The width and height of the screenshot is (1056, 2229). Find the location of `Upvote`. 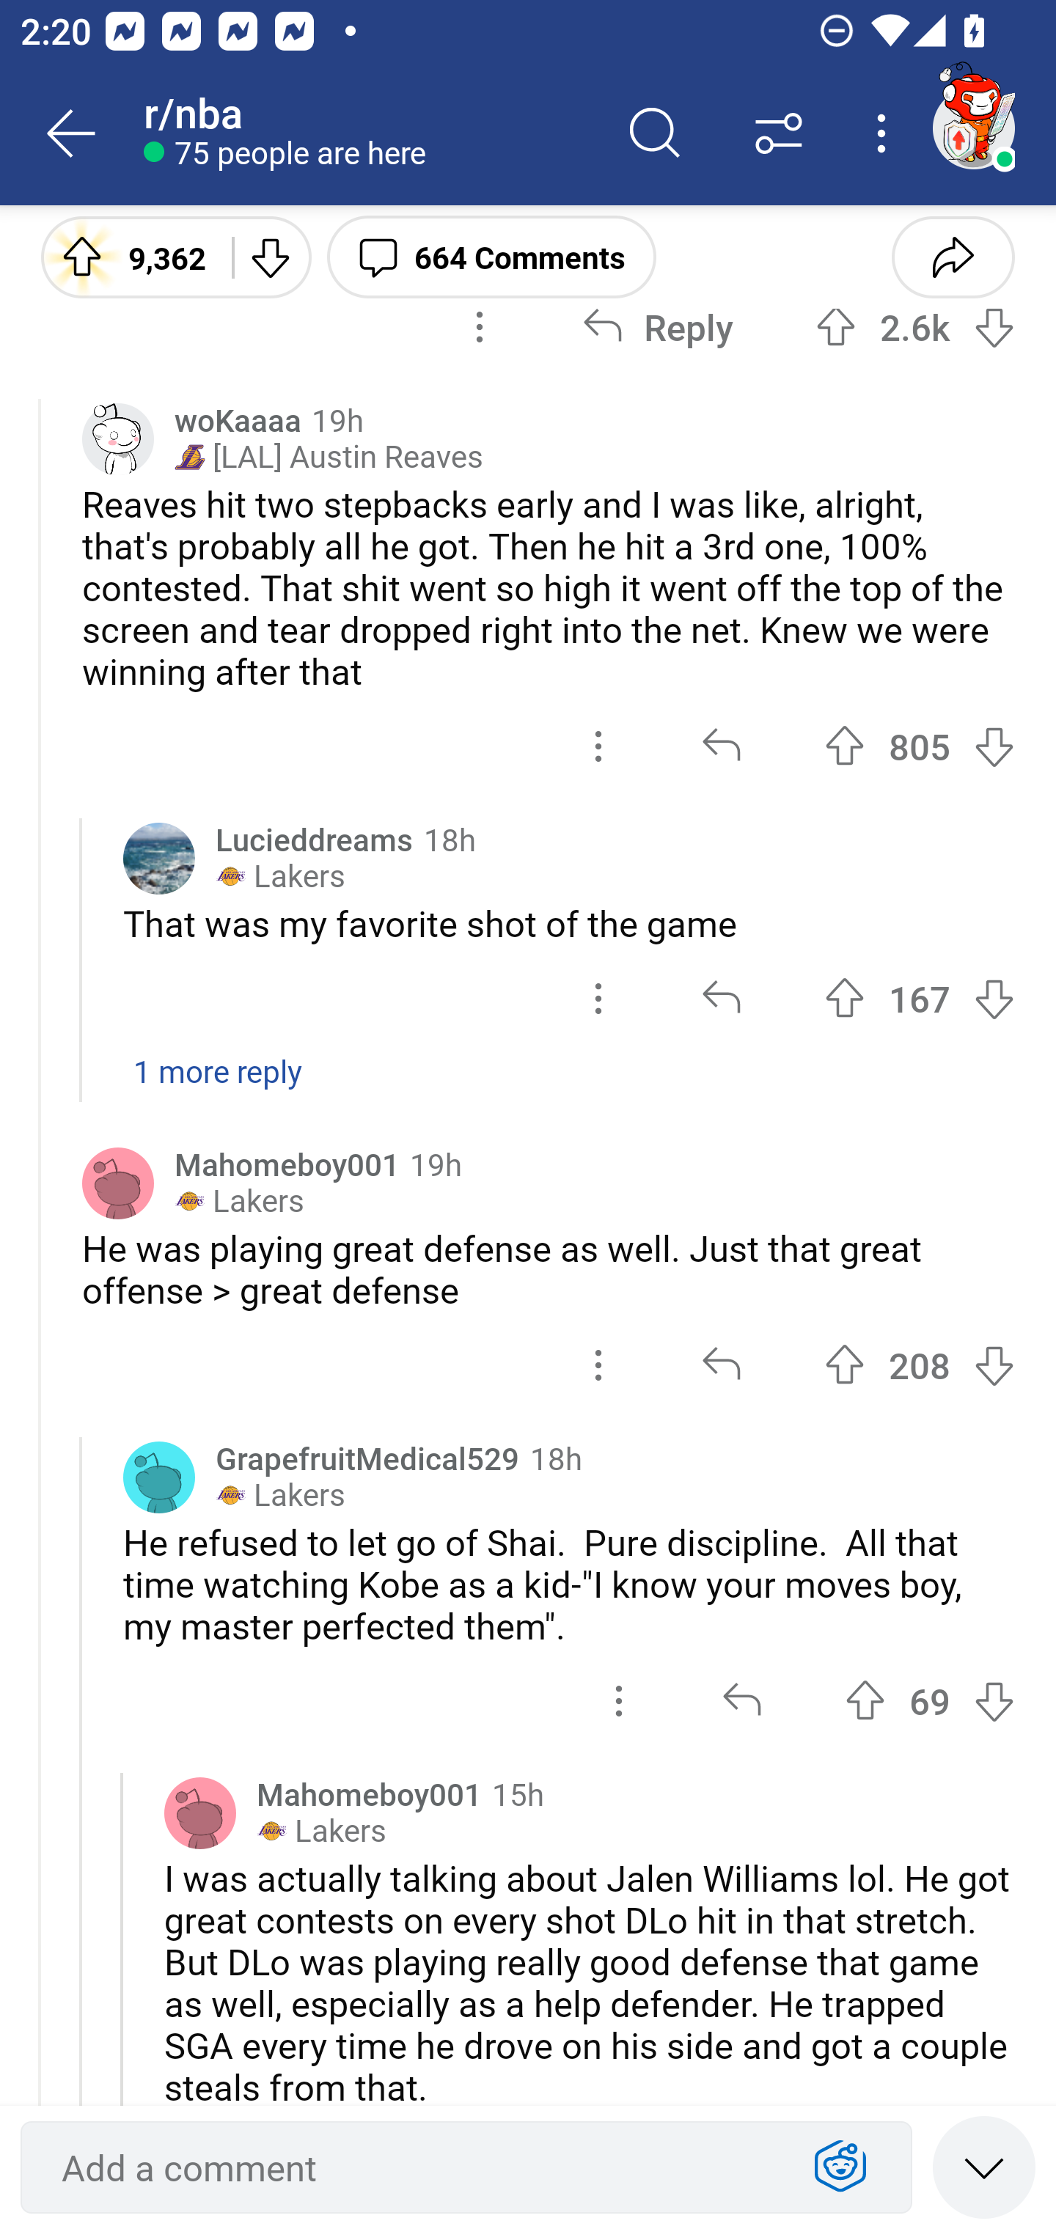

Upvote is located at coordinates (835, 327).